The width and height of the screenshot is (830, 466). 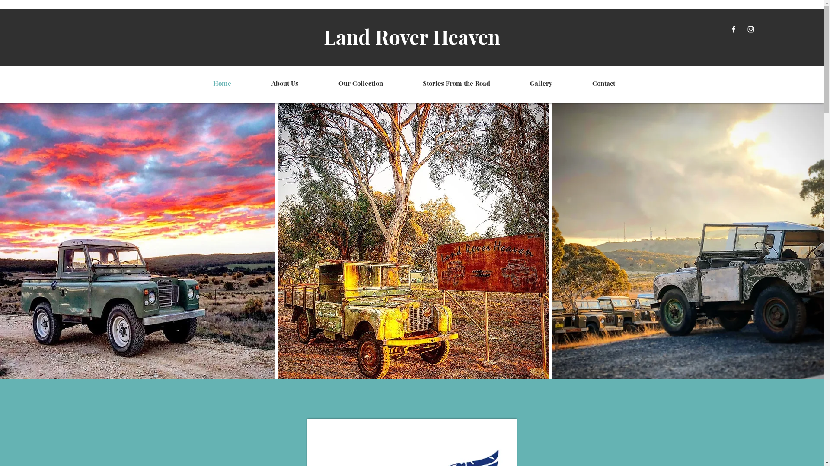 What do you see at coordinates (412, 37) in the screenshot?
I see `Land Rover Heaven` at bounding box center [412, 37].